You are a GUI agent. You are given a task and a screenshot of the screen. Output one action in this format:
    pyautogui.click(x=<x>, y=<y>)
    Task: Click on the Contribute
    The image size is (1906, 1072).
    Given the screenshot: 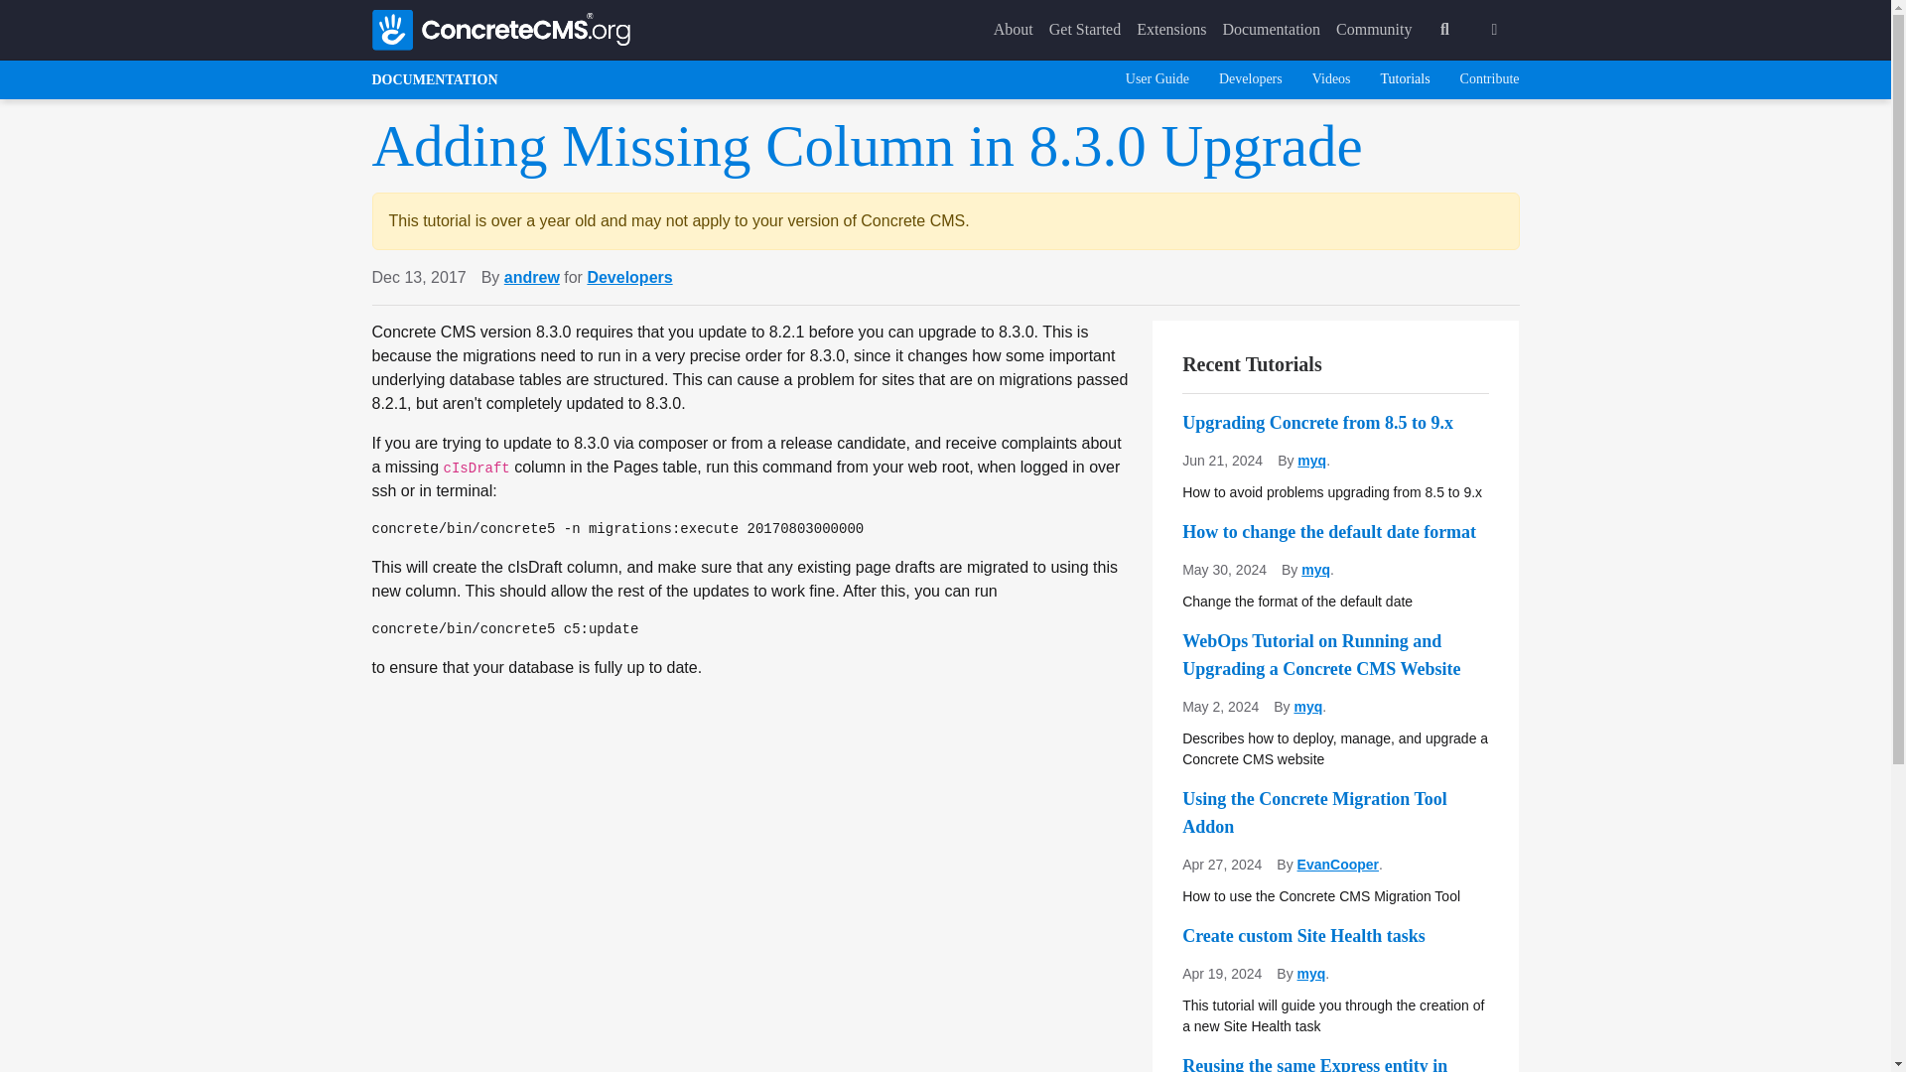 What is the action you would take?
    pyautogui.click(x=1489, y=79)
    